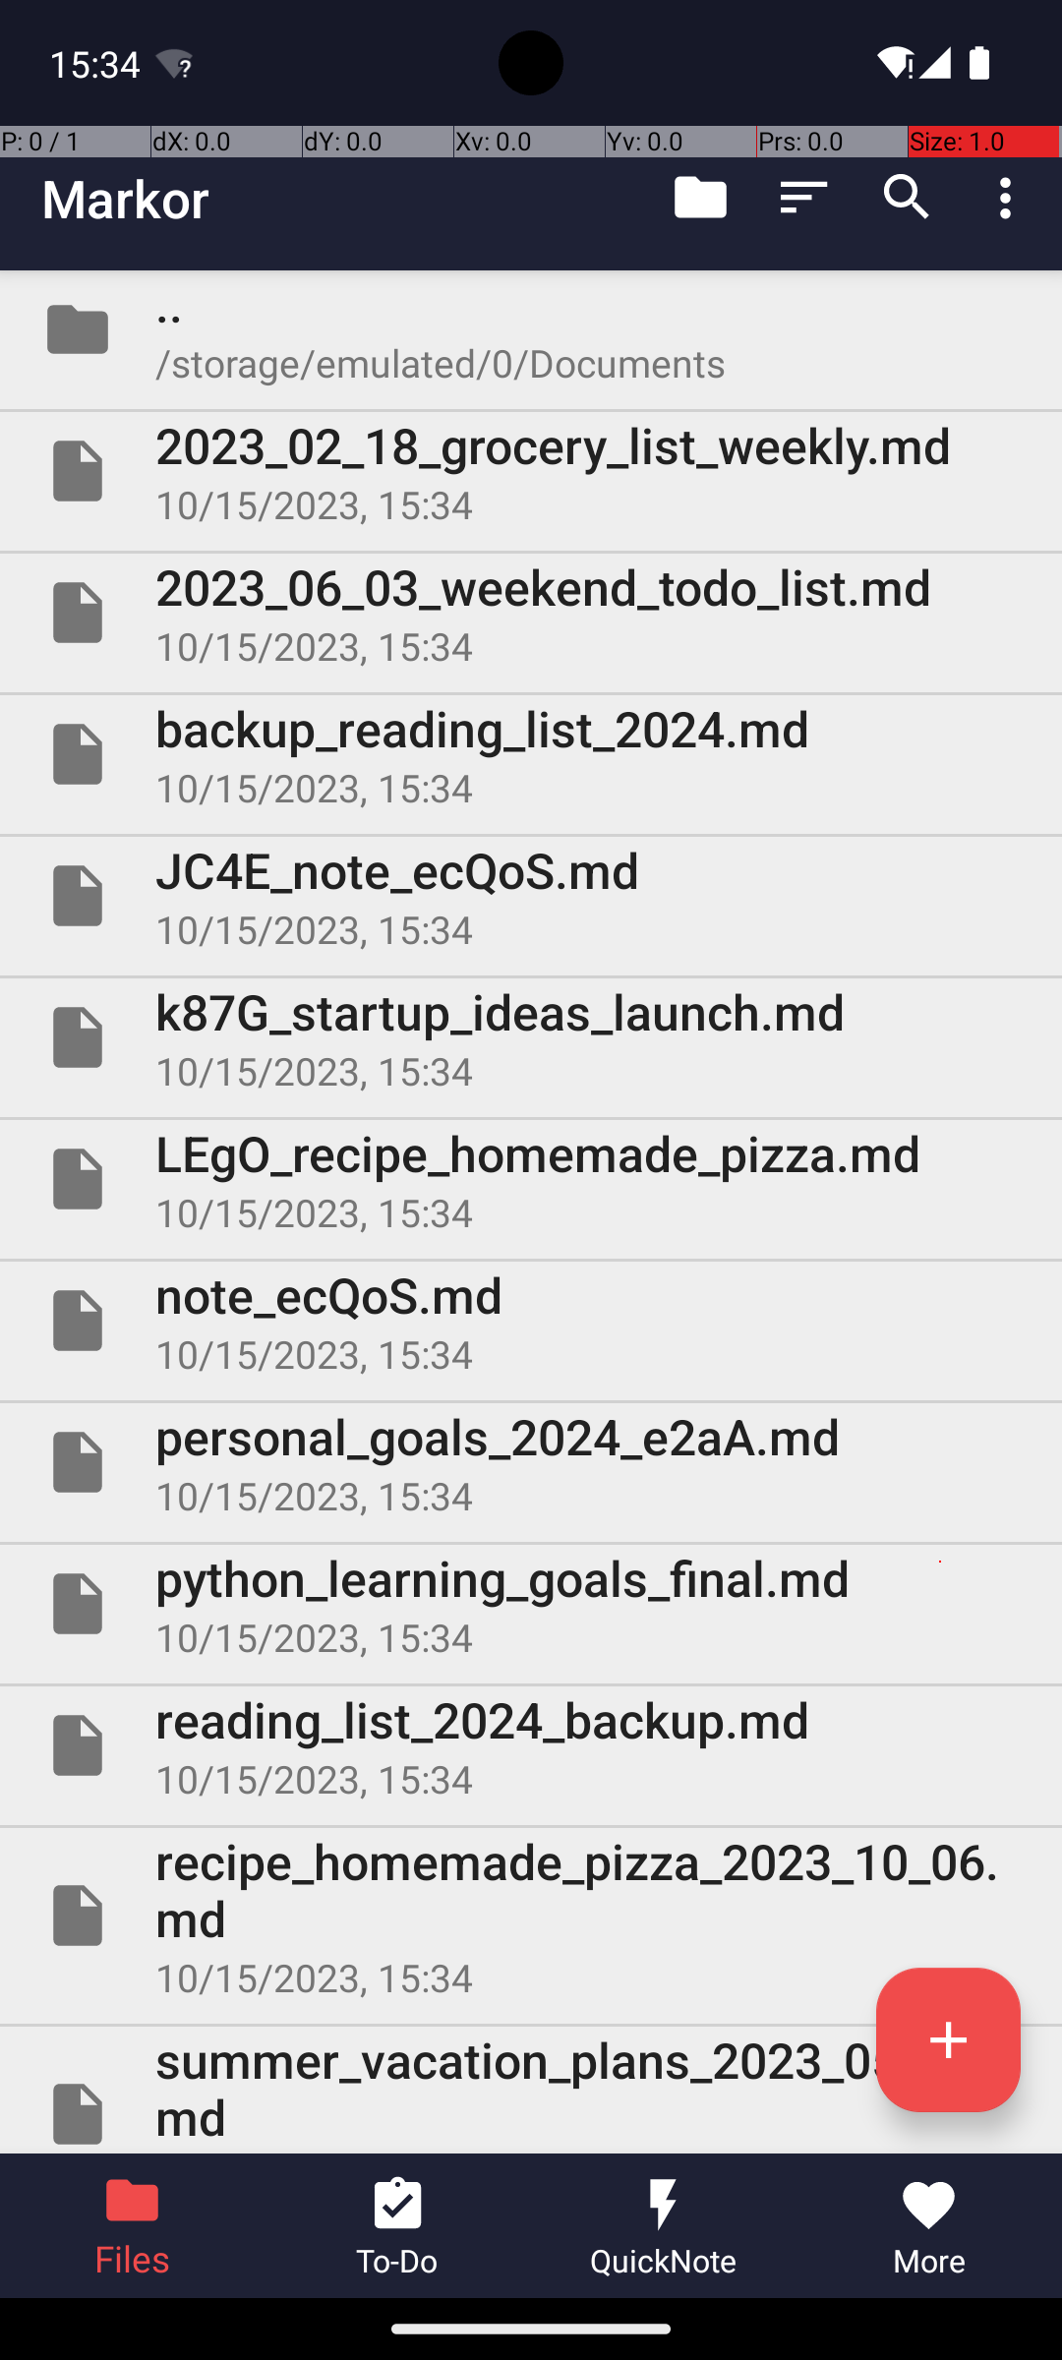 Image resolution: width=1062 pixels, height=2360 pixels. I want to click on File backup_reading_list_2024.md , so click(531, 753).